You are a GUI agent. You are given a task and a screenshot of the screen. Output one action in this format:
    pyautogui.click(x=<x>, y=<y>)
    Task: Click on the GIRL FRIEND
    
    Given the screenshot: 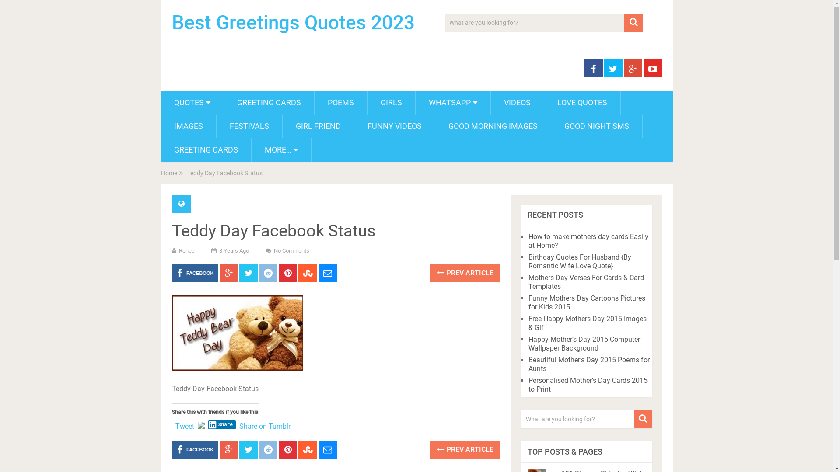 What is the action you would take?
    pyautogui.click(x=318, y=126)
    